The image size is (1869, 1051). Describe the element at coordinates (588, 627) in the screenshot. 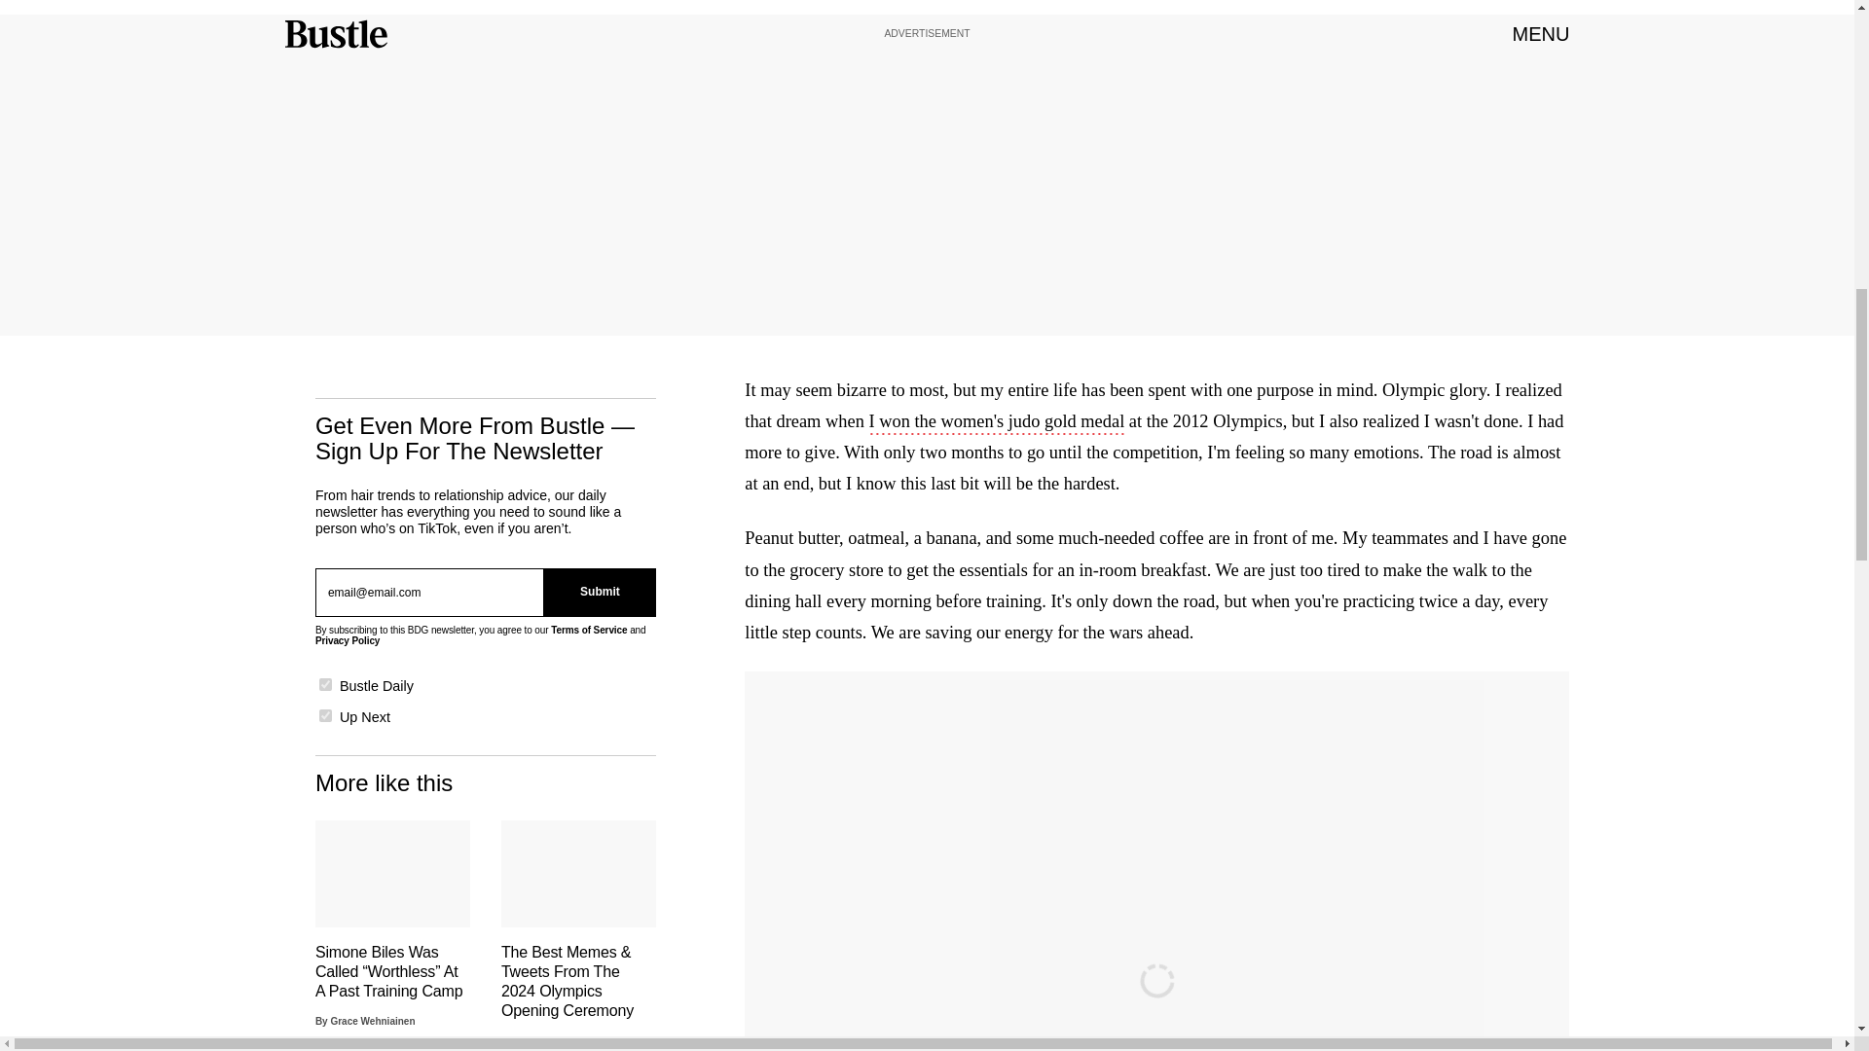

I see `Terms of Service` at that location.